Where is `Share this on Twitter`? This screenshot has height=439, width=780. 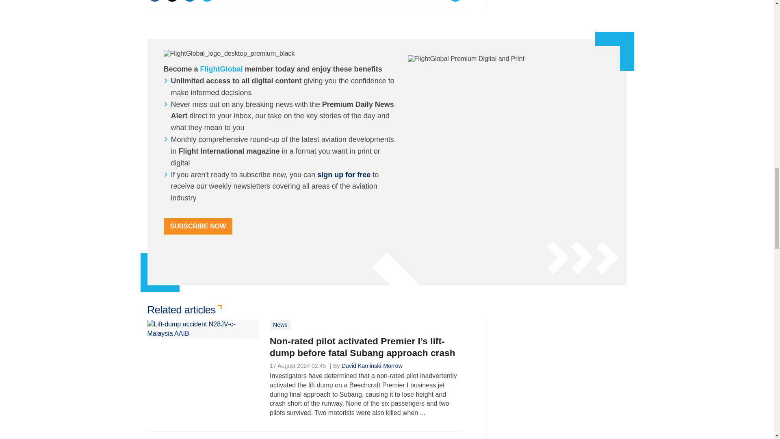
Share this on Twitter is located at coordinates (172, 1).